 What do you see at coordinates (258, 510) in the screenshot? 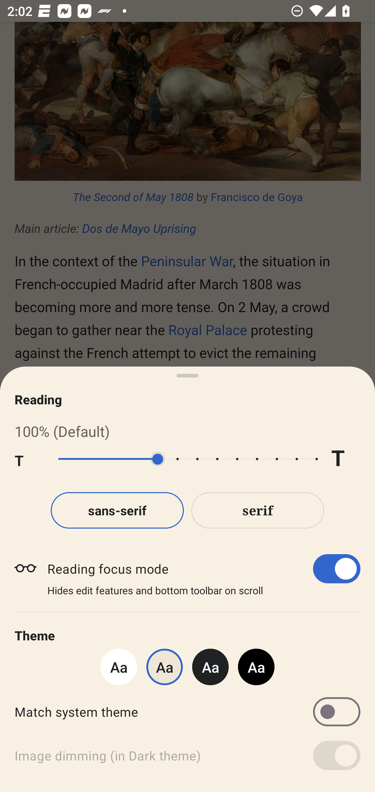
I see `serif` at bounding box center [258, 510].